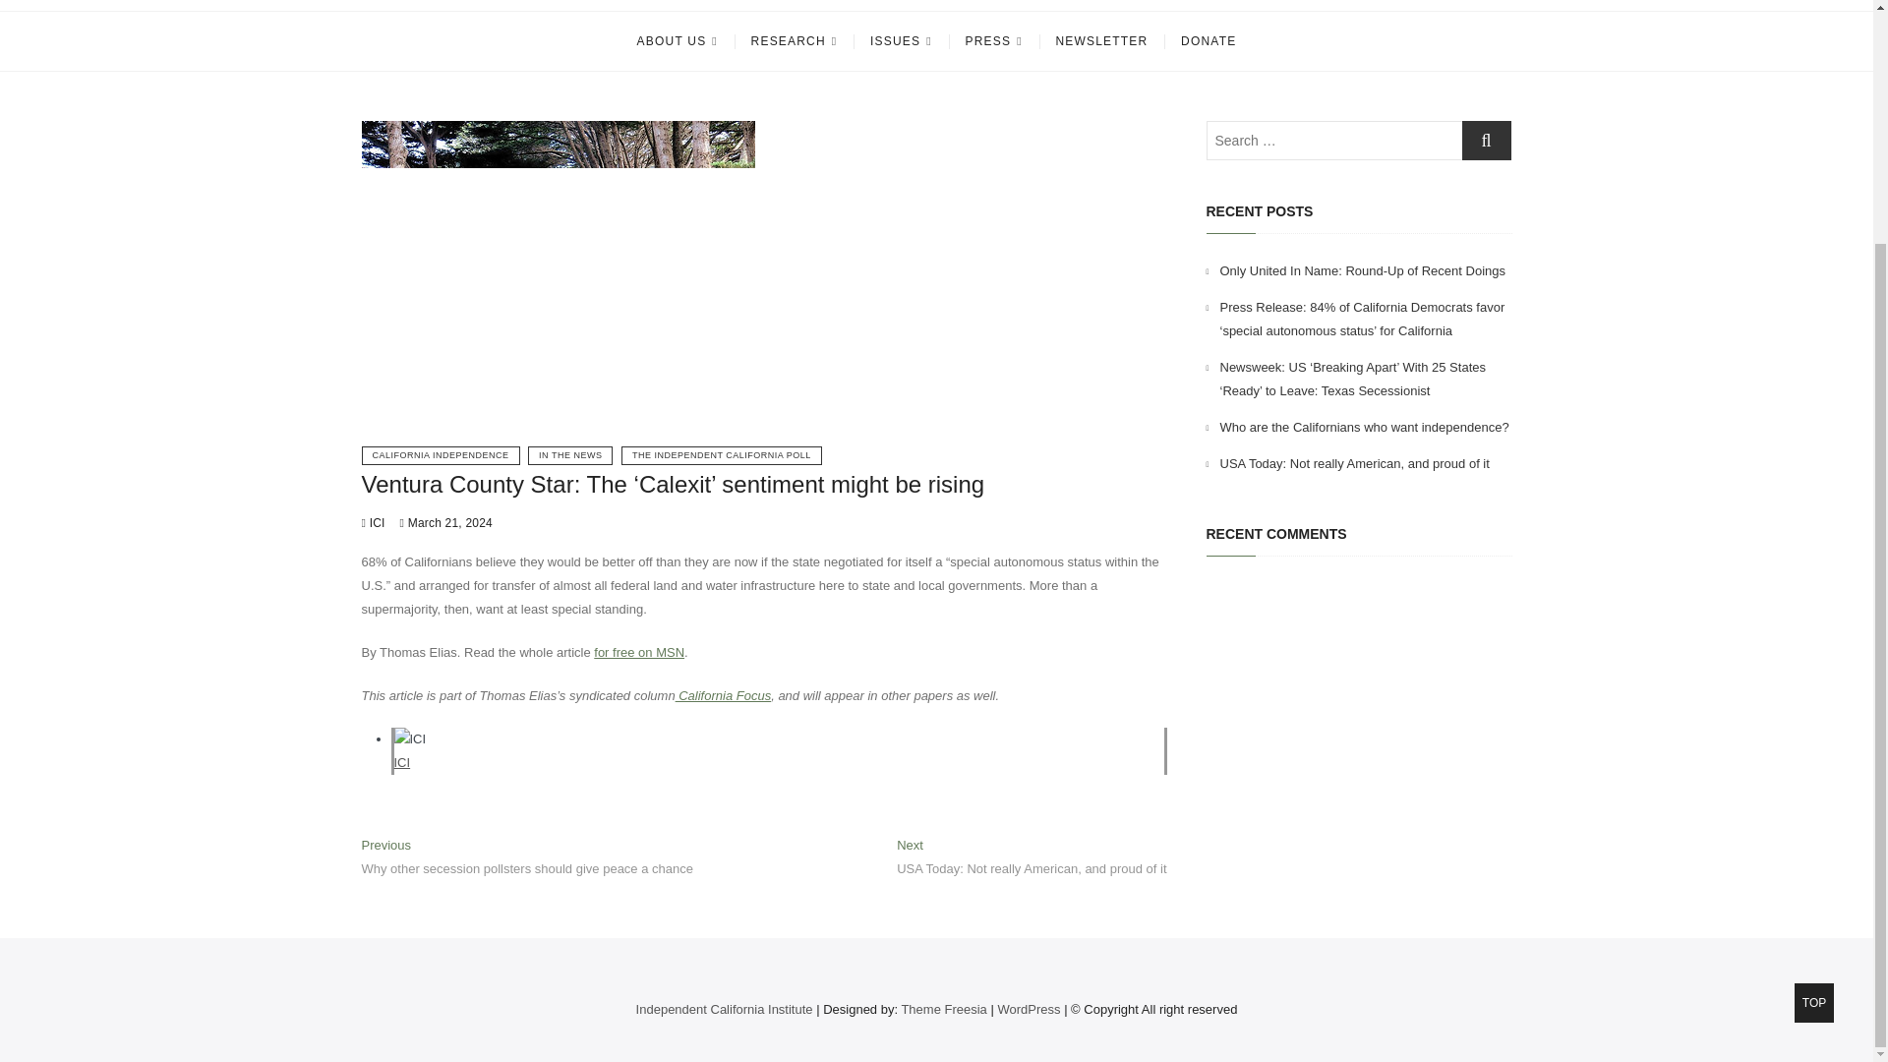 The height and width of the screenshot is (1062, 1888). What do you see at coordinates (401, 762) in the screenshot?
I see `ICI` at bounding box center [401, 762].